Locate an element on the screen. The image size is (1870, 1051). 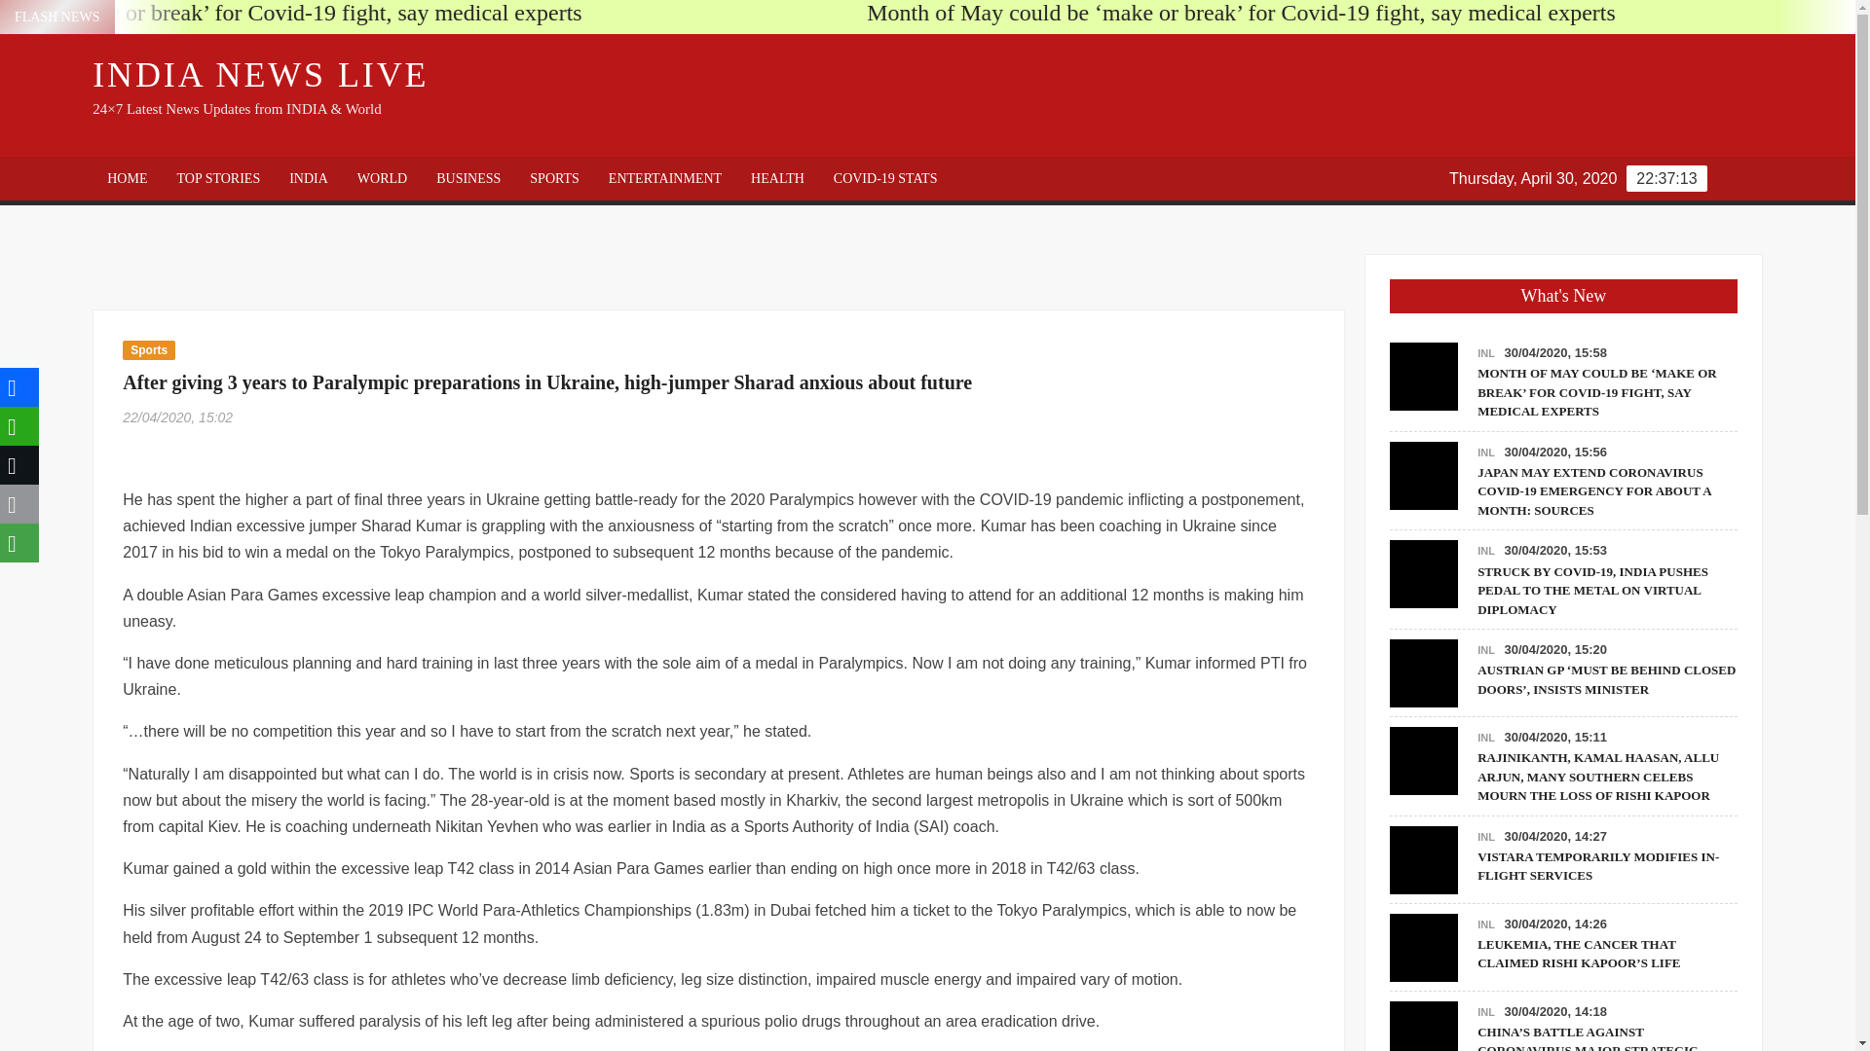
COVID-19 STATS is located at coordinates (884, 177).